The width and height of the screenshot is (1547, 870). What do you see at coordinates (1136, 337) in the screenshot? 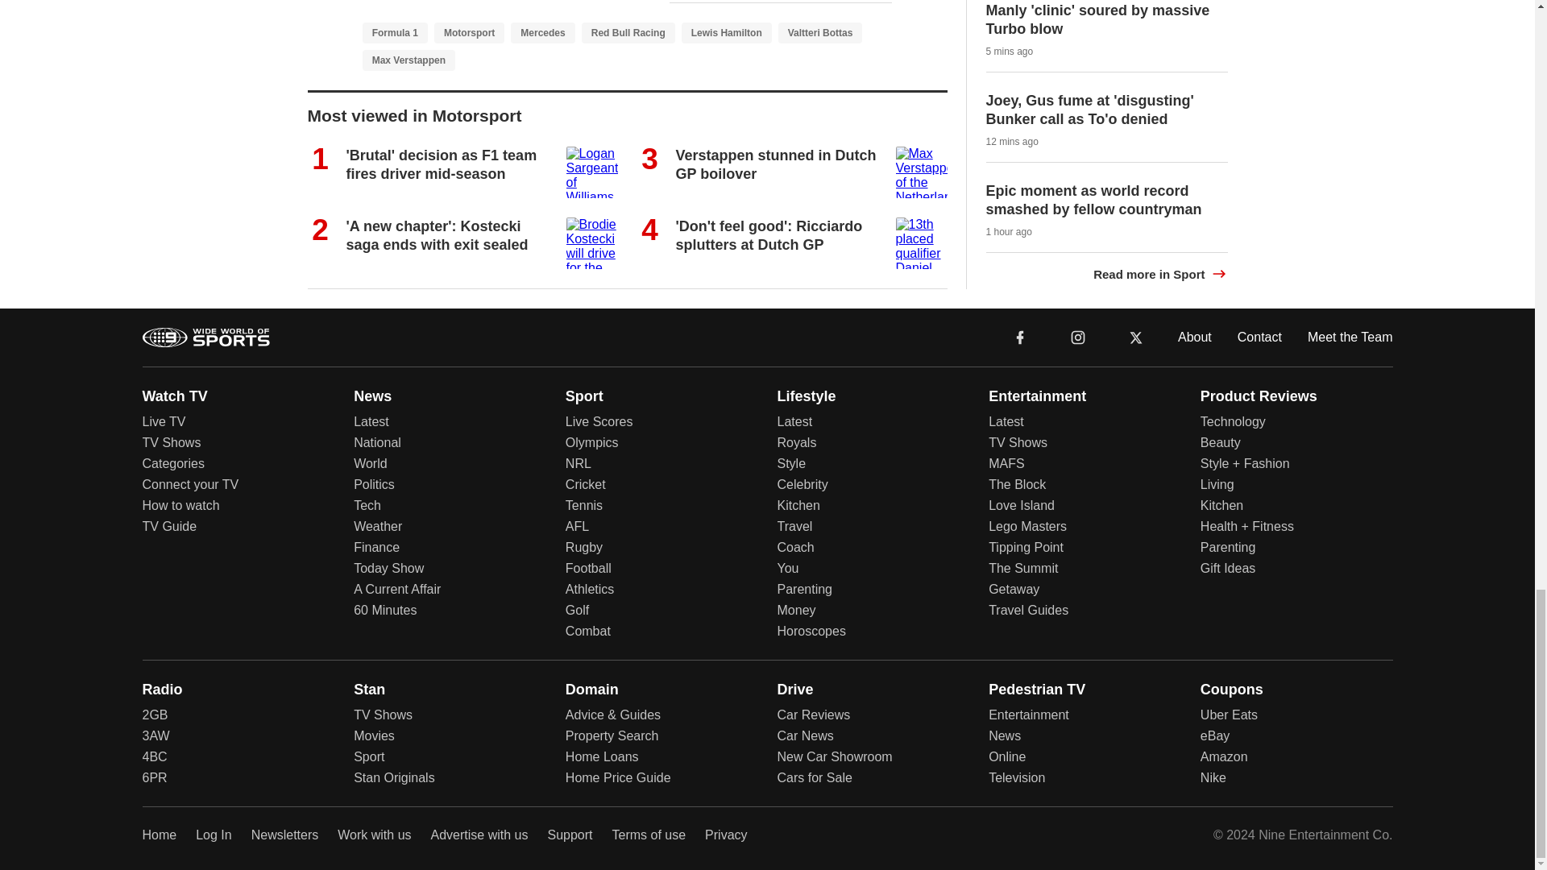
I see `x` at bounding box center [1136, 337].